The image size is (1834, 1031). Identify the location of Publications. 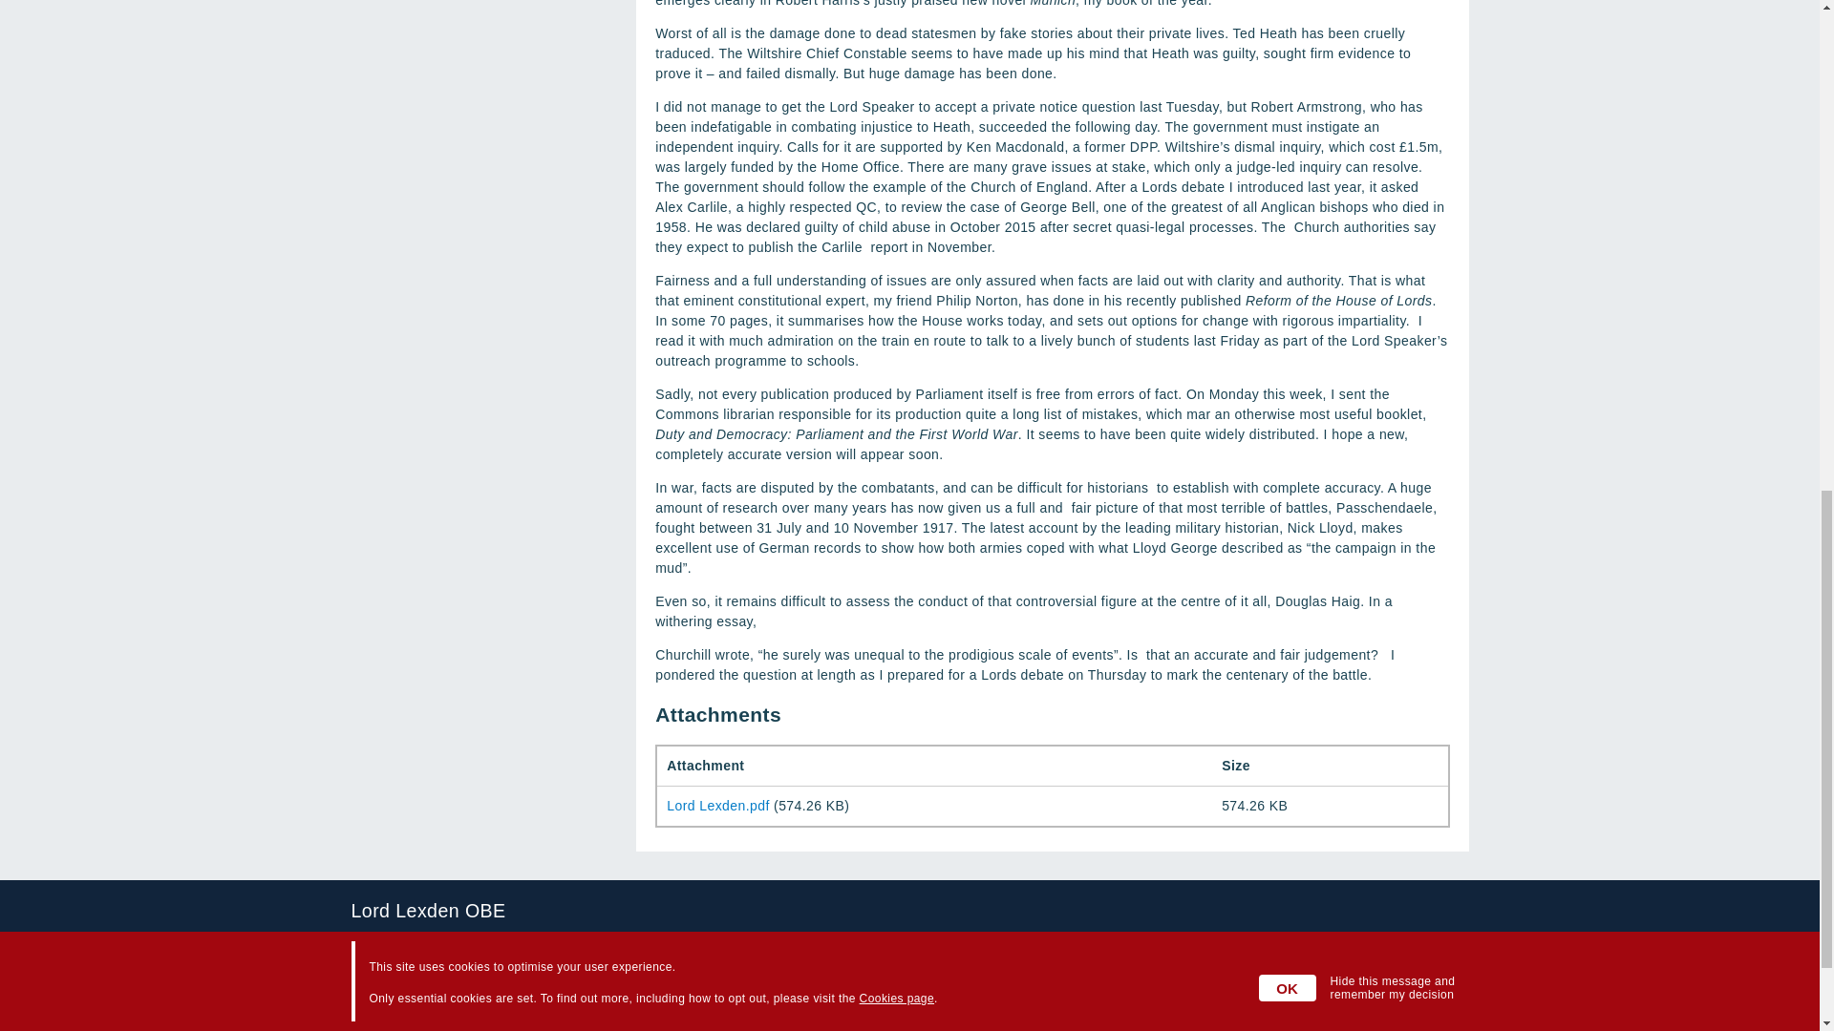
(580, 1025).